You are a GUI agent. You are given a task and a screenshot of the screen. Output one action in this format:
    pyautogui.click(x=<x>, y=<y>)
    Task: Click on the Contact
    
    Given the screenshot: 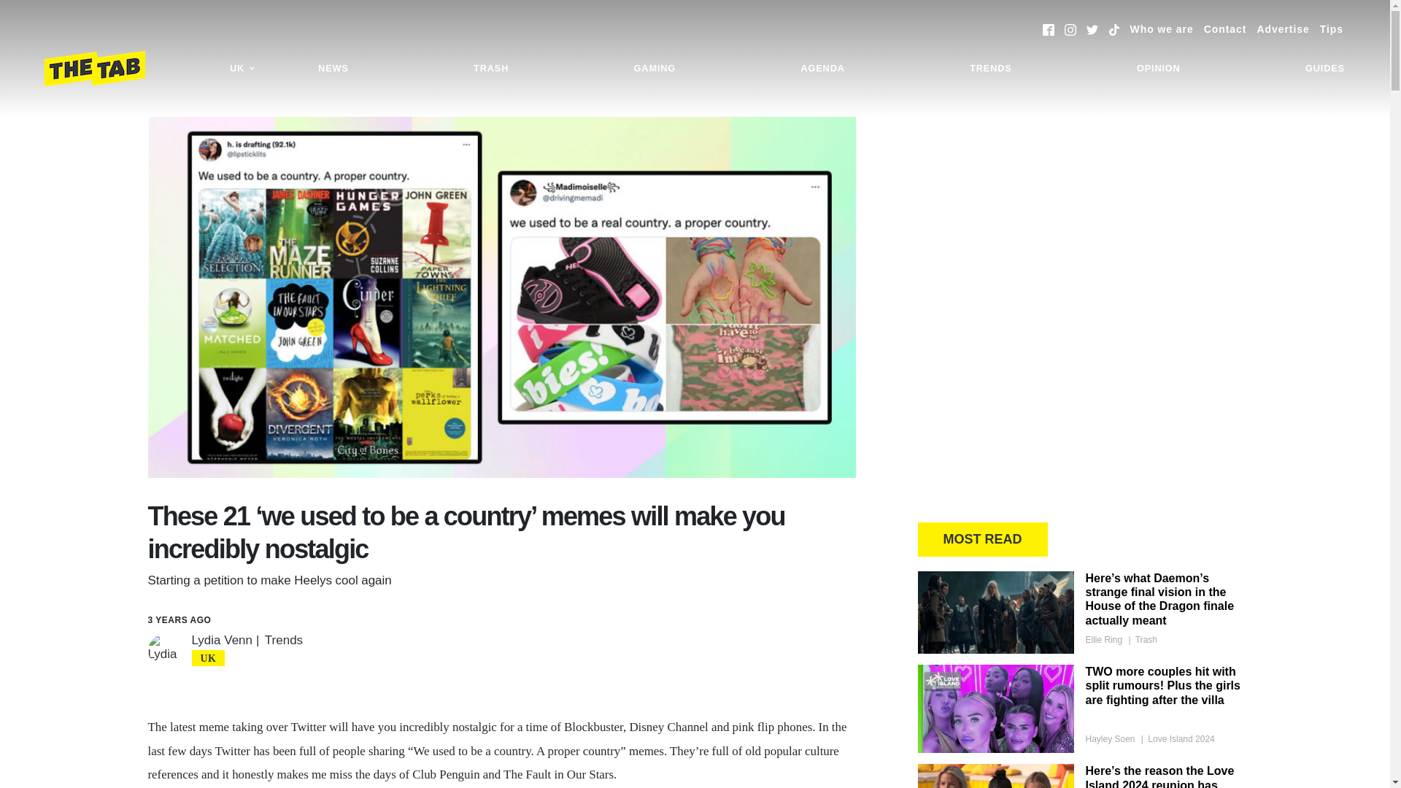 What is the action you would take?
    pyautogui.click(x=1224, y=29)
    